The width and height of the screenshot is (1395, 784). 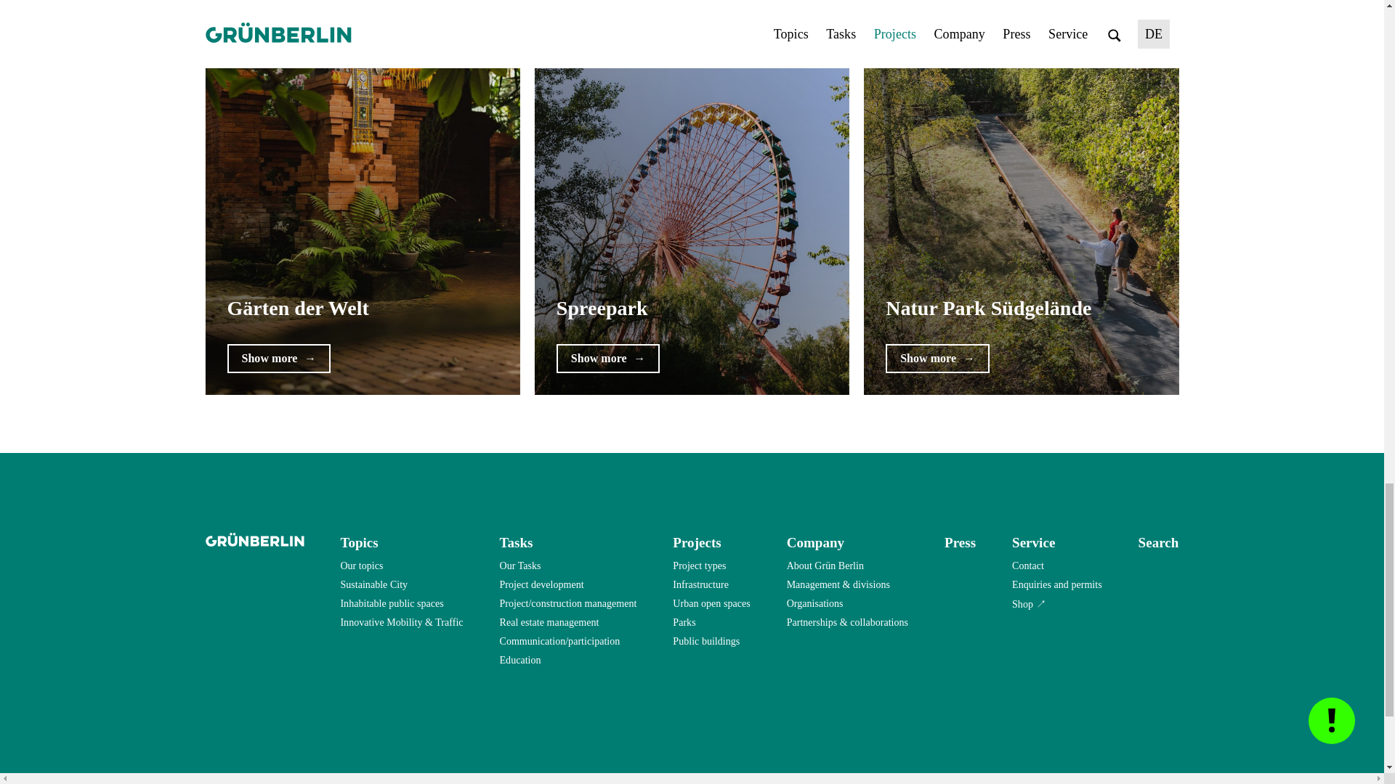 What do you see at coordinates (516, 542) in the screenshot?
I see `Tasks` at bounding box center [516, 542].